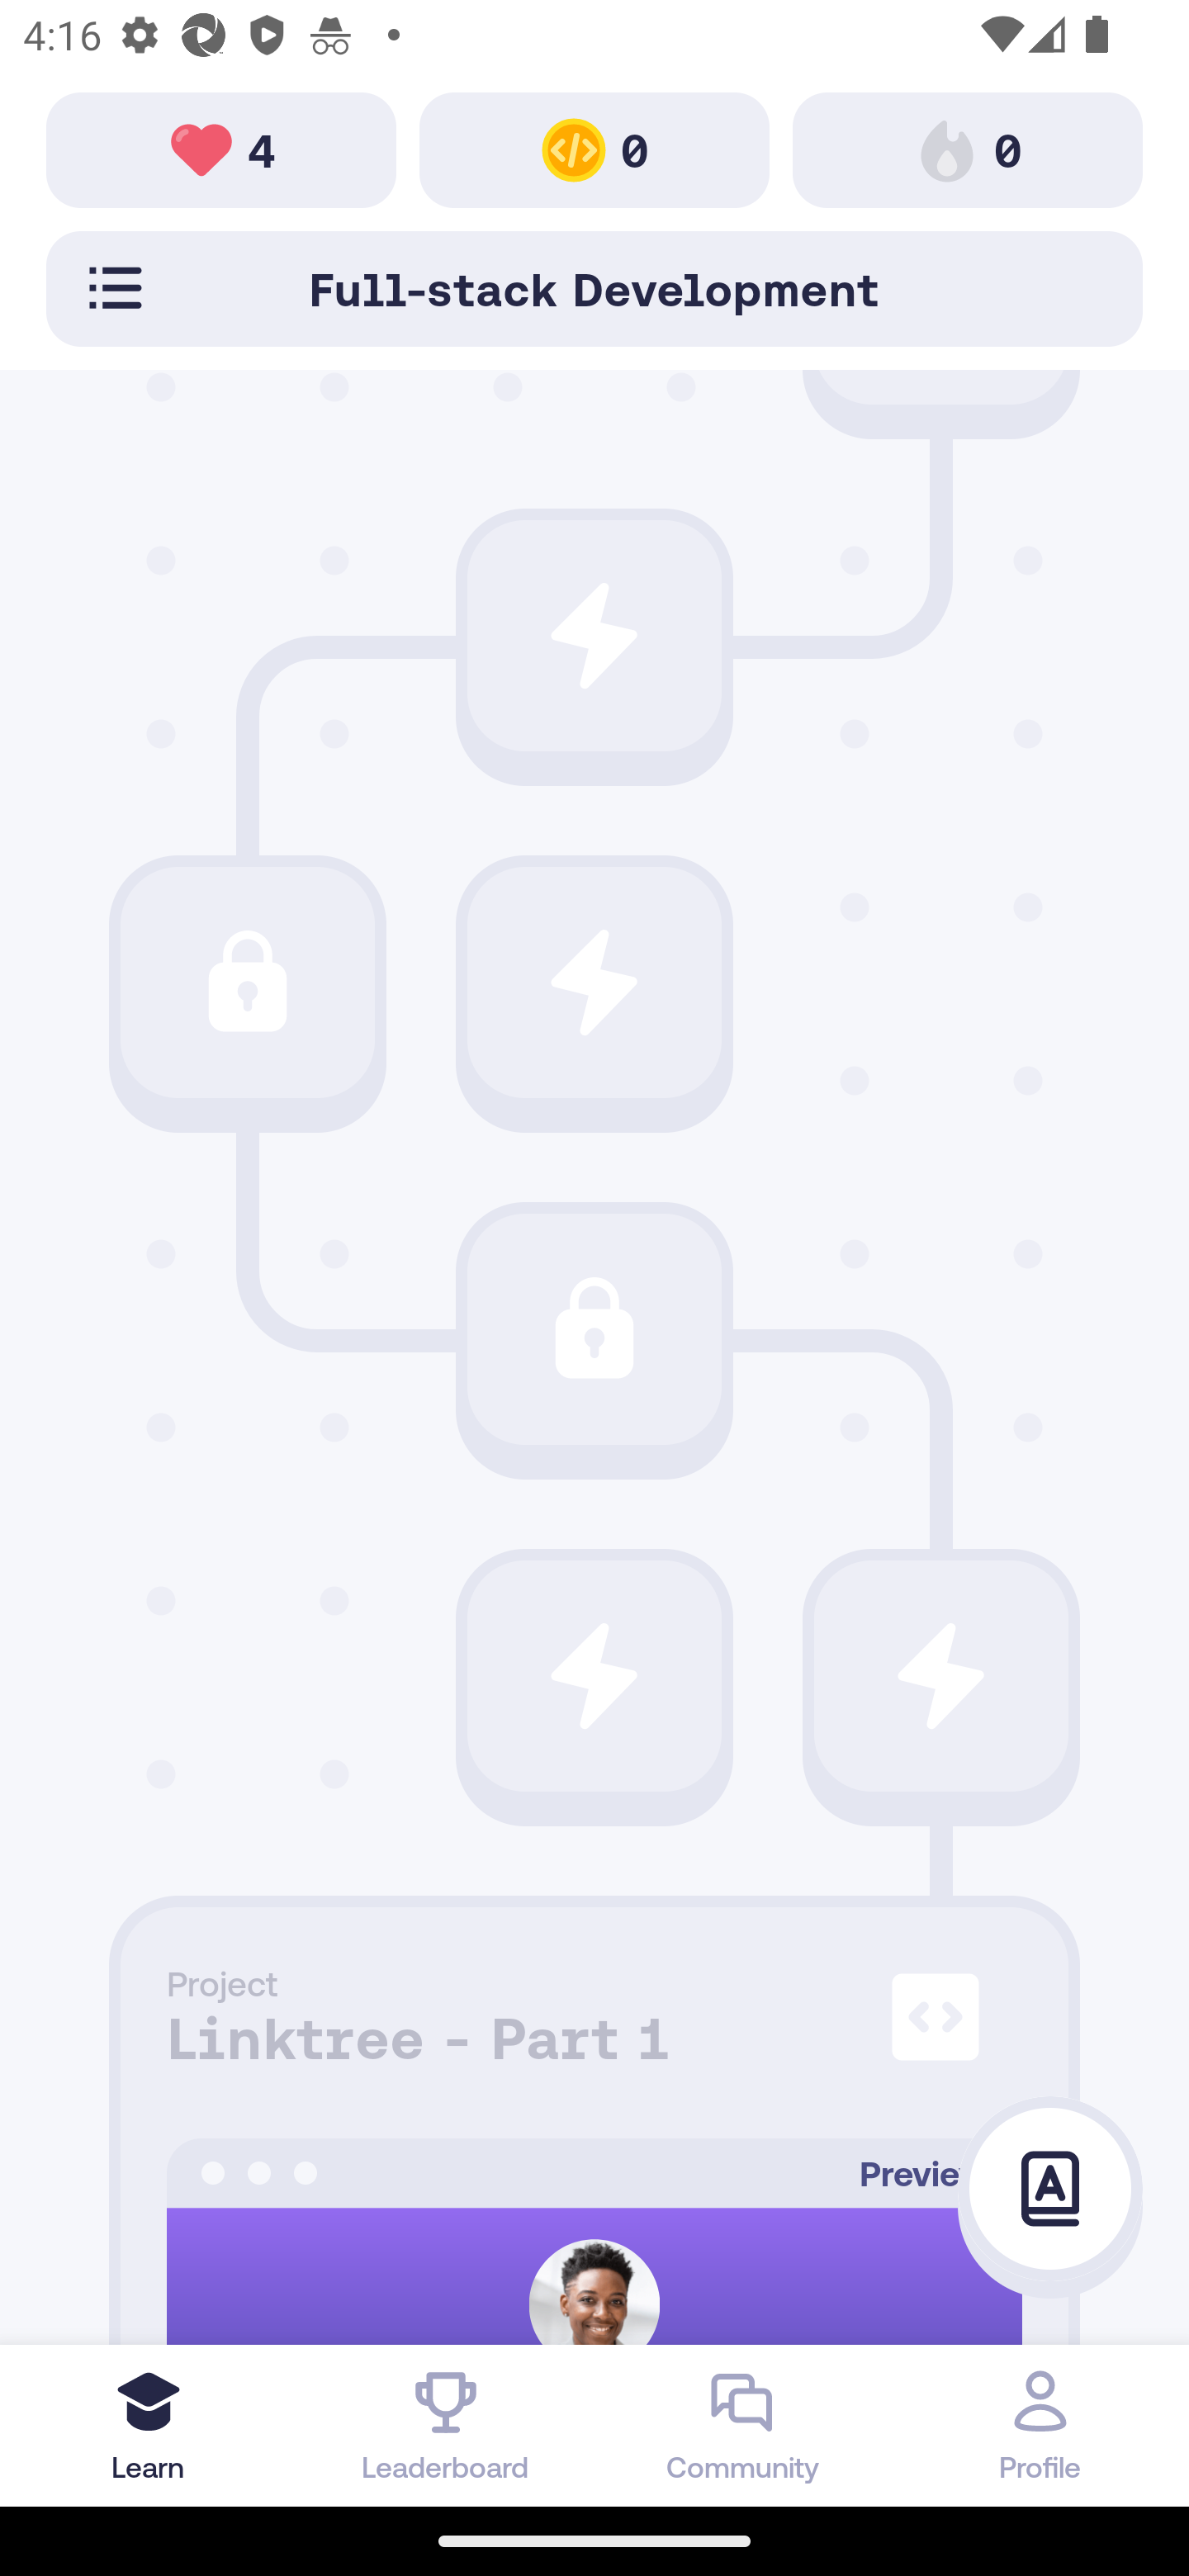  What do you see at coordinates (247, 983) in the screenshot?
I see `Path Icon` at bounding box center [247, 983].